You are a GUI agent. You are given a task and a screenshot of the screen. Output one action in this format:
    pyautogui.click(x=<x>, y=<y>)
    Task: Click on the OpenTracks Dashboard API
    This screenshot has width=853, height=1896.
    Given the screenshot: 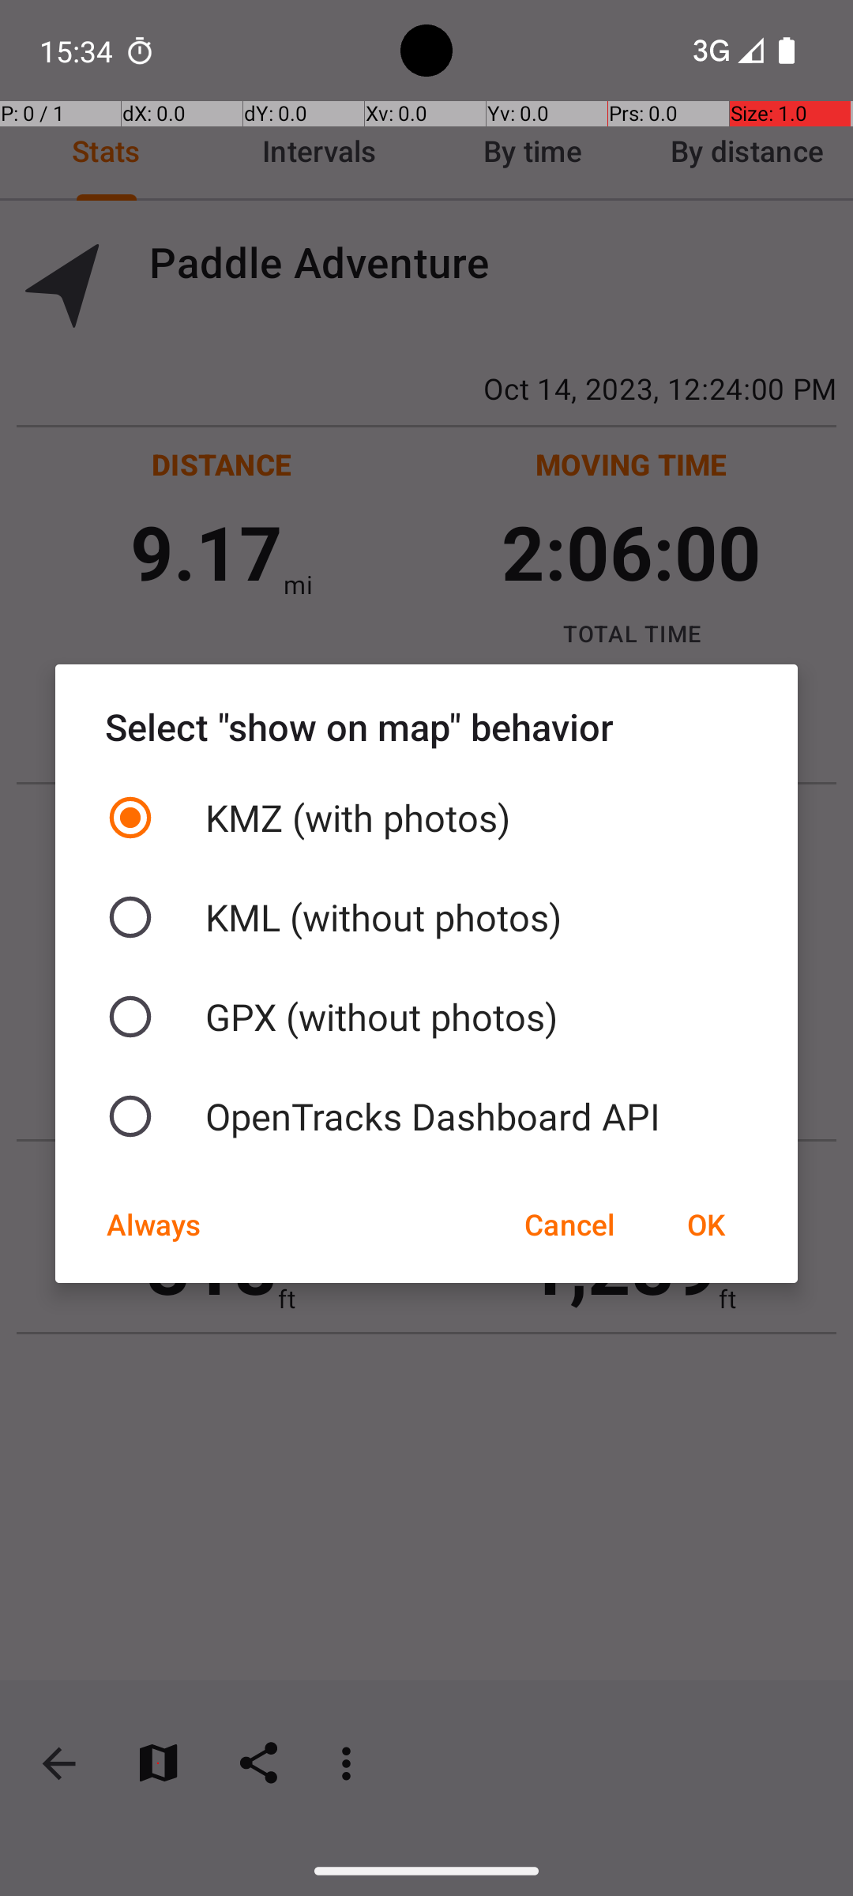 What is the action you would take?
    pyautogui.click(x=426, y=1116)
    